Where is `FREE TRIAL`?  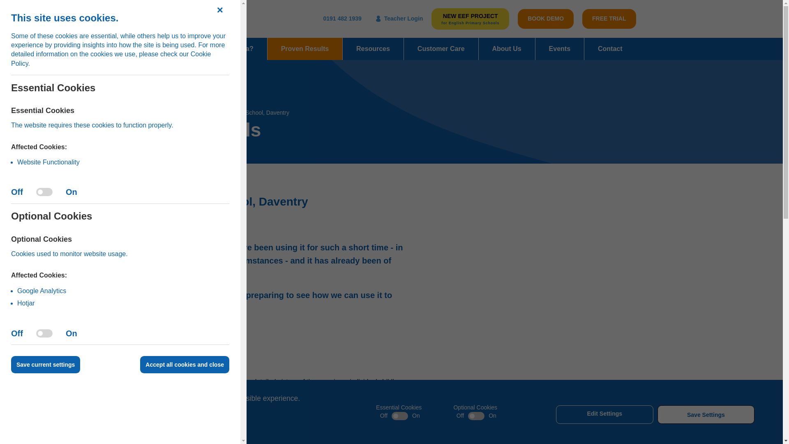 FREE TRIAL is located at coordinates (609, 19).